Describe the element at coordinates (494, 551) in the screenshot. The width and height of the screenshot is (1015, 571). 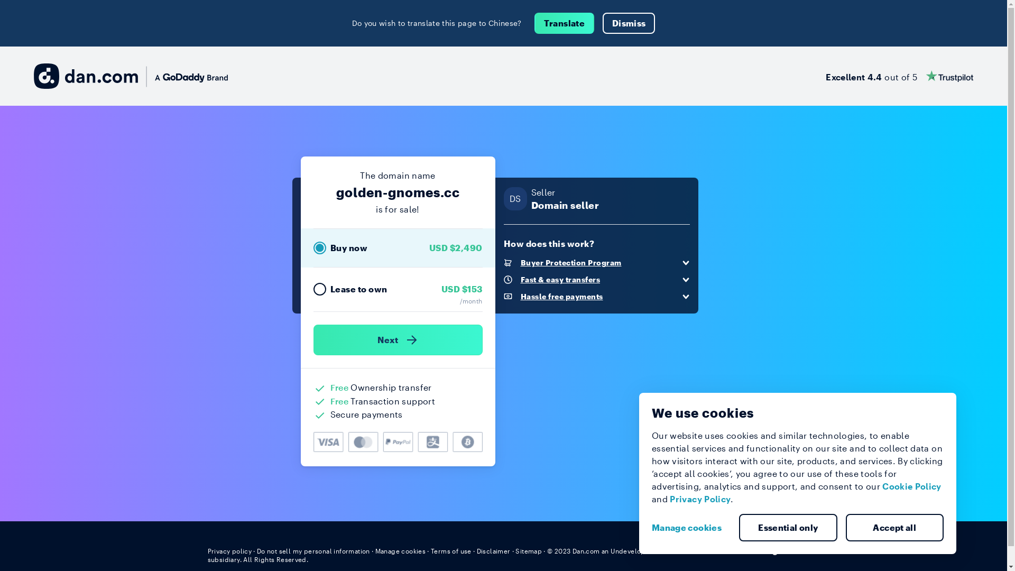
I see `Disclaimer` at that location.